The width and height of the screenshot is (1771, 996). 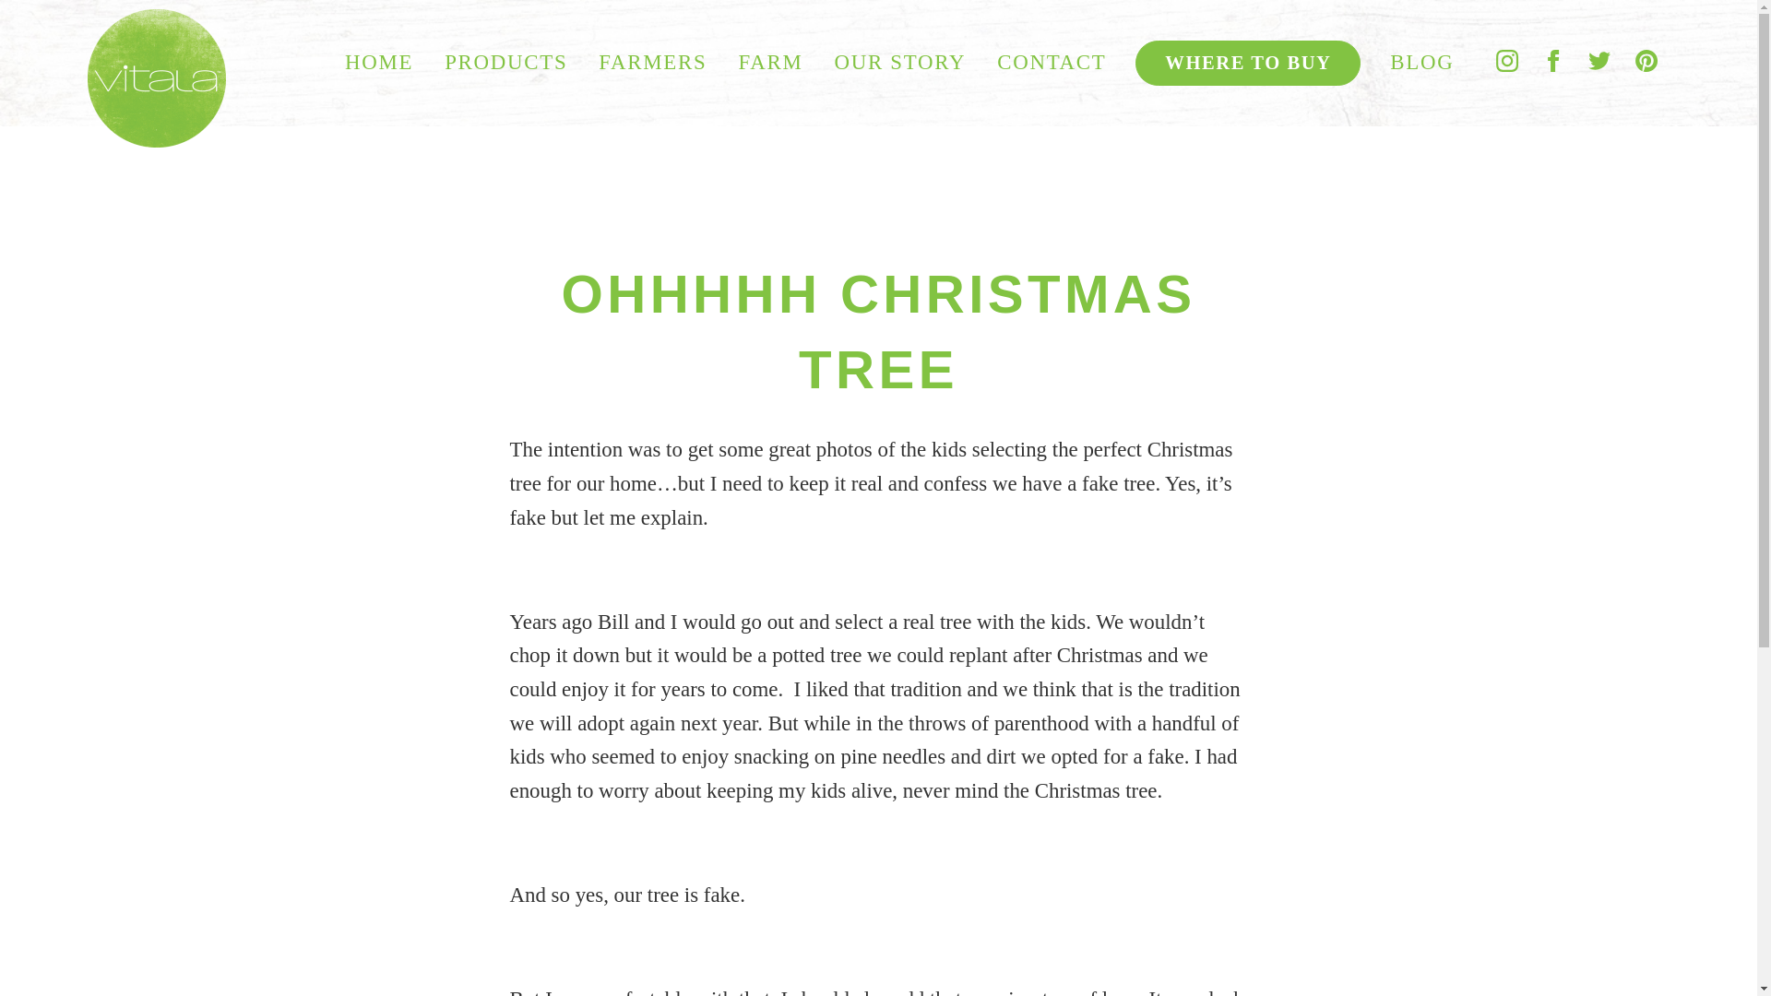 What do you see at coordinates (505, 63) in the screenshot?
I see `PRODUCTS` at bounding box center [505, 63].